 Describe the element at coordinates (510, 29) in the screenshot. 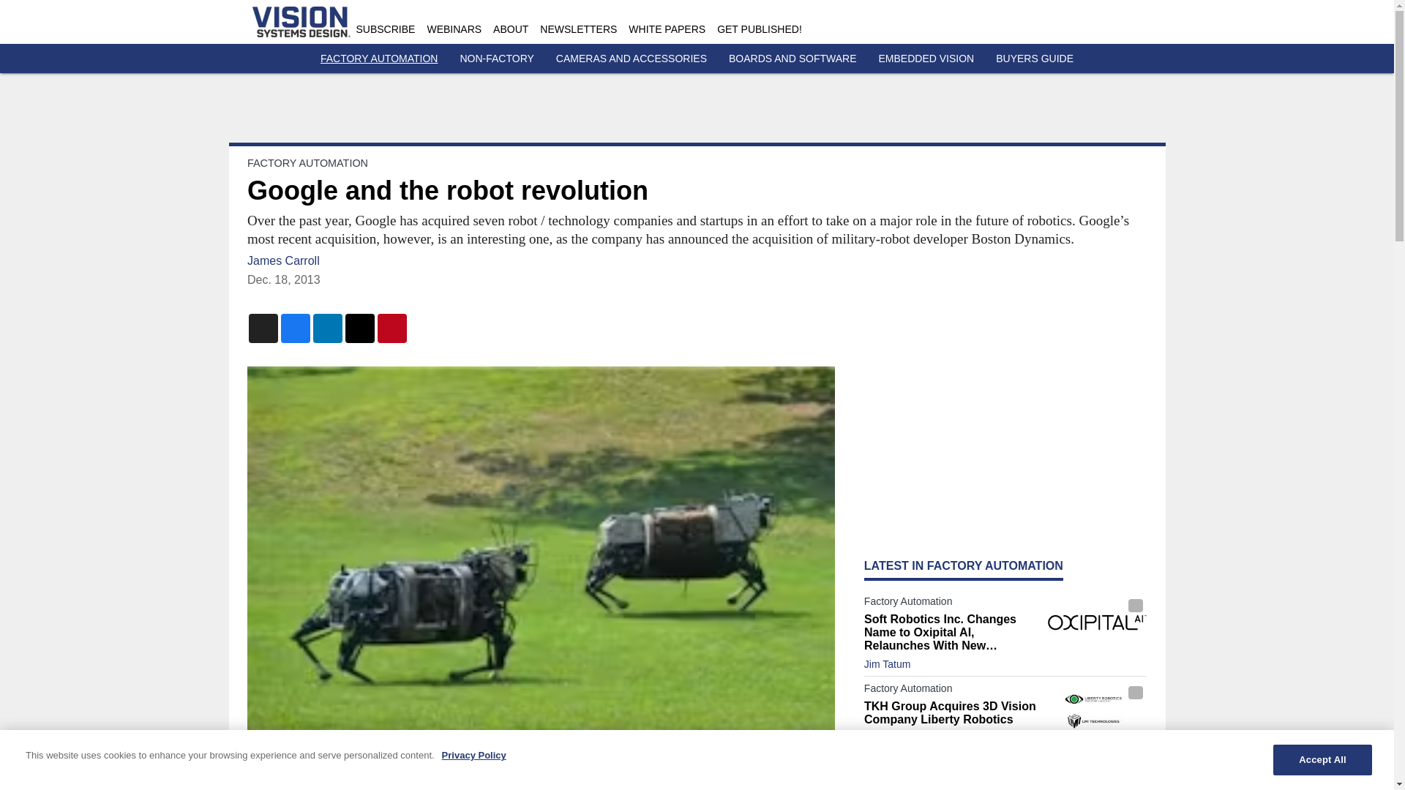

I see `ABOUT` at that location.